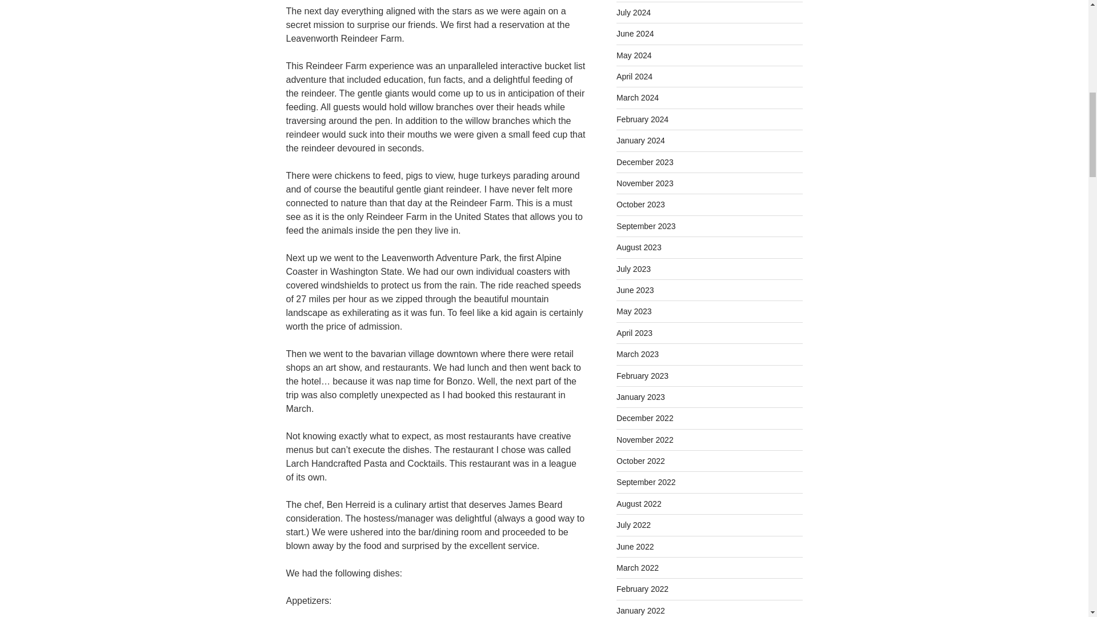  What do you see at coordinates (644, 440) in the screenshot?
I see `November 2022` at bounding box center [644, 440].